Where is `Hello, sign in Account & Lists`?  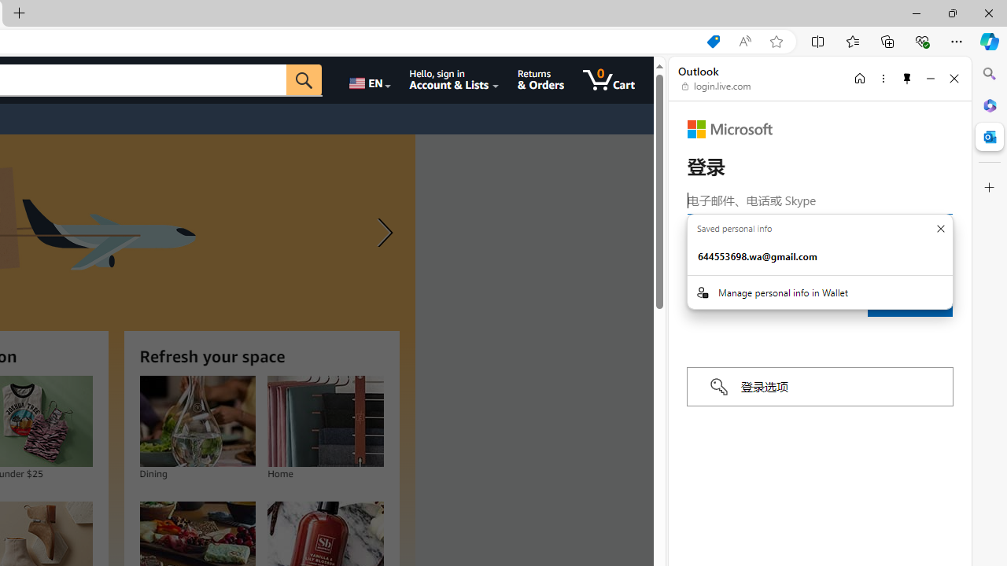
Hello, sign in Account & Lists is located at coordinates (453, 80).